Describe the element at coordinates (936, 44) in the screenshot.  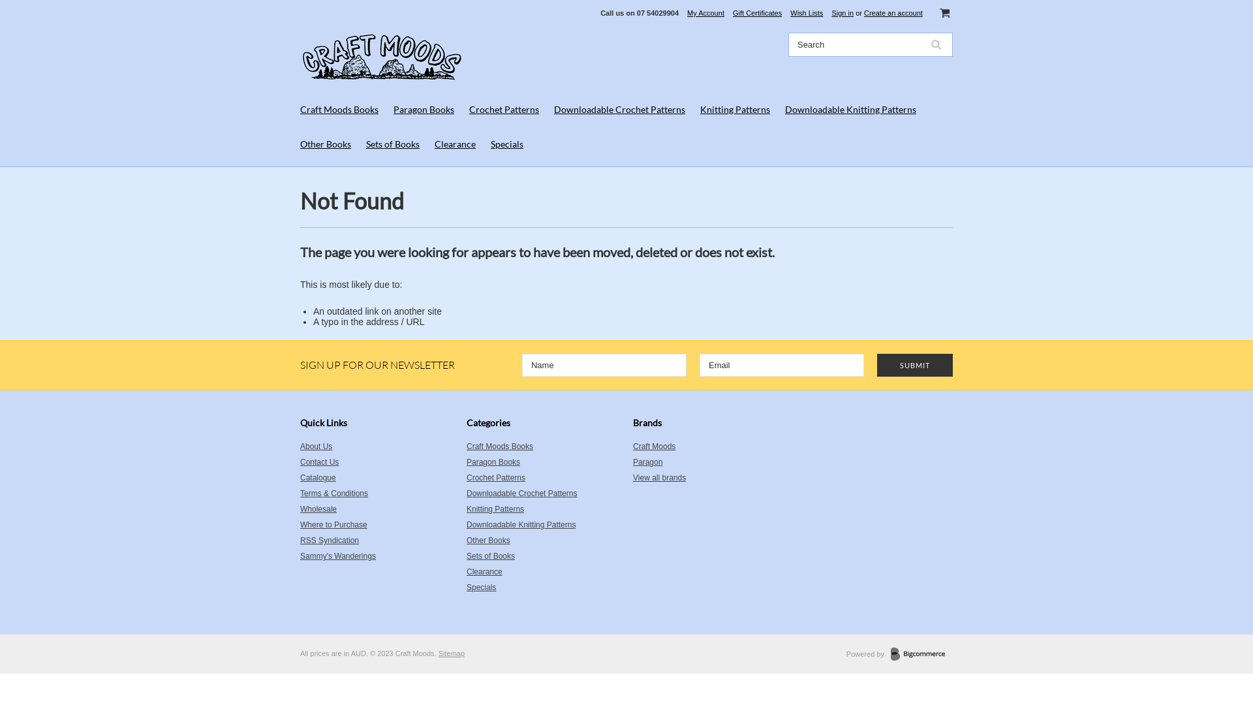
I see `Search` at that location.